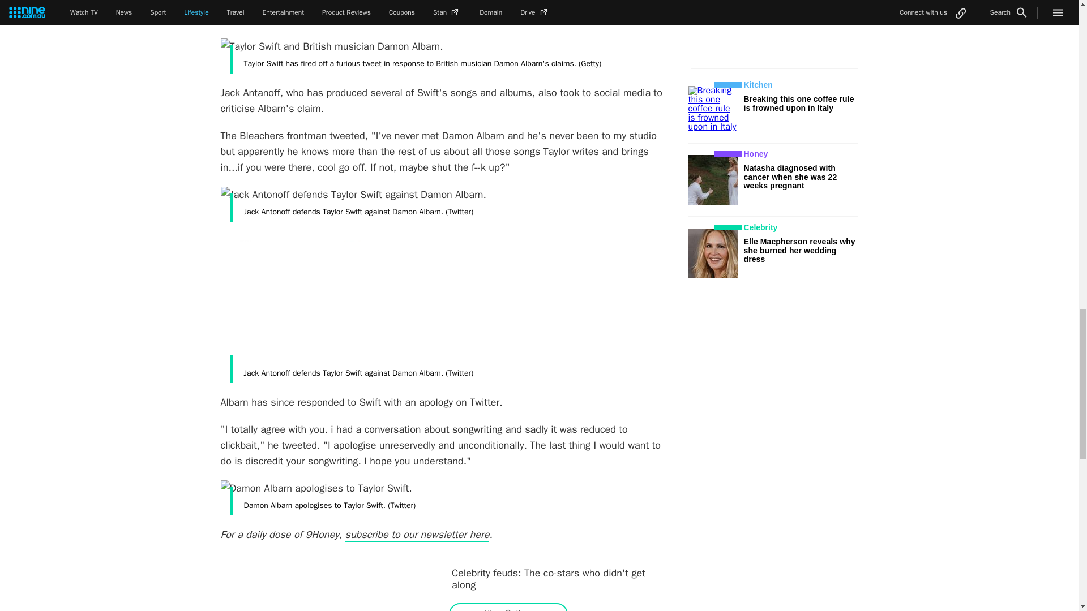  Describe the element at coordinates (418, 535) in the screenshot. I see `subscribe to our newsletter here` at that location.